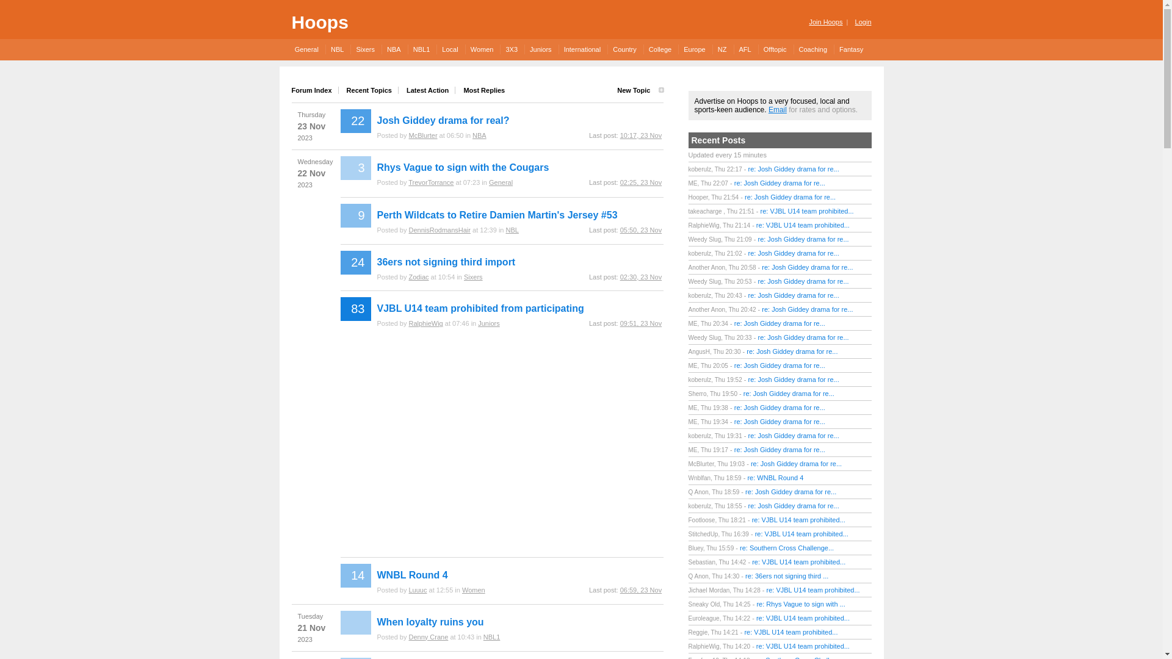  Describe the element at coordinates (356, 168) in the screenshot. I see `3` at that location.